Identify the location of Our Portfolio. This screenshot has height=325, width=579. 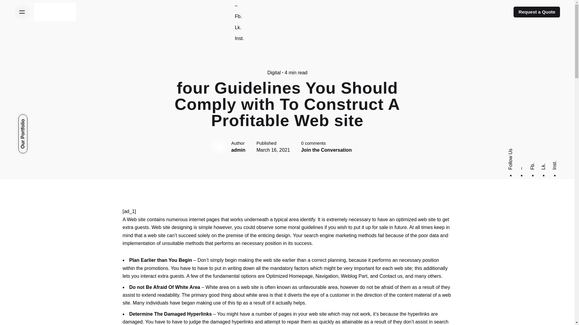
(37, 119).